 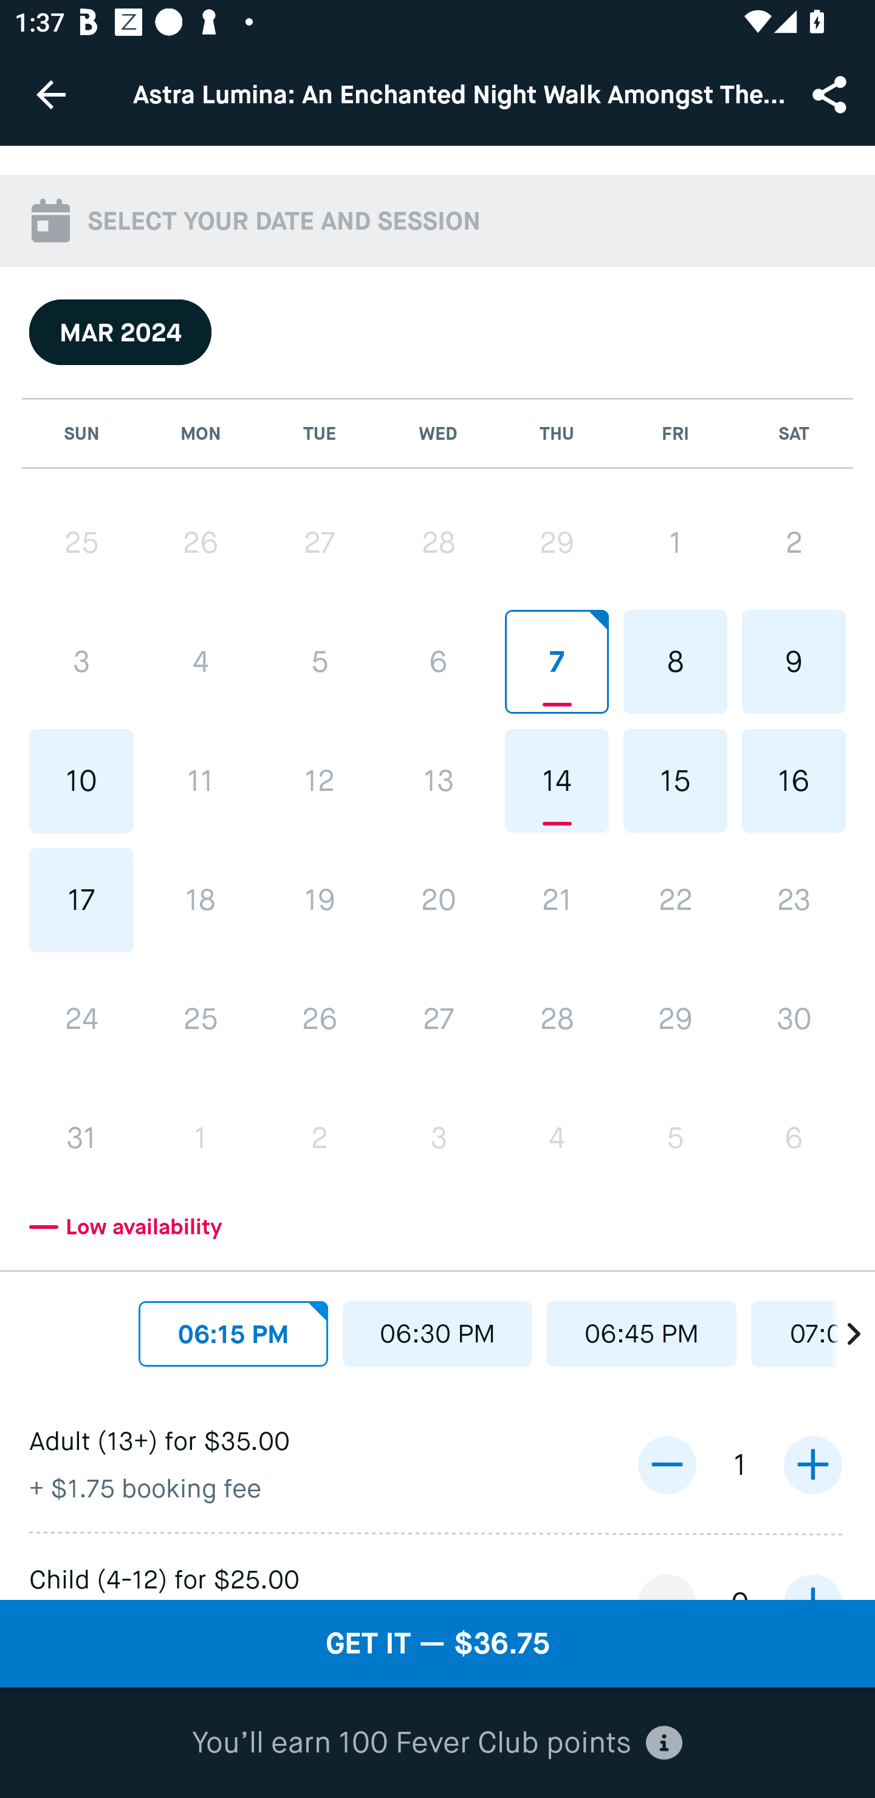 I want to click on MAR 2024, so click(x=120, y=332).